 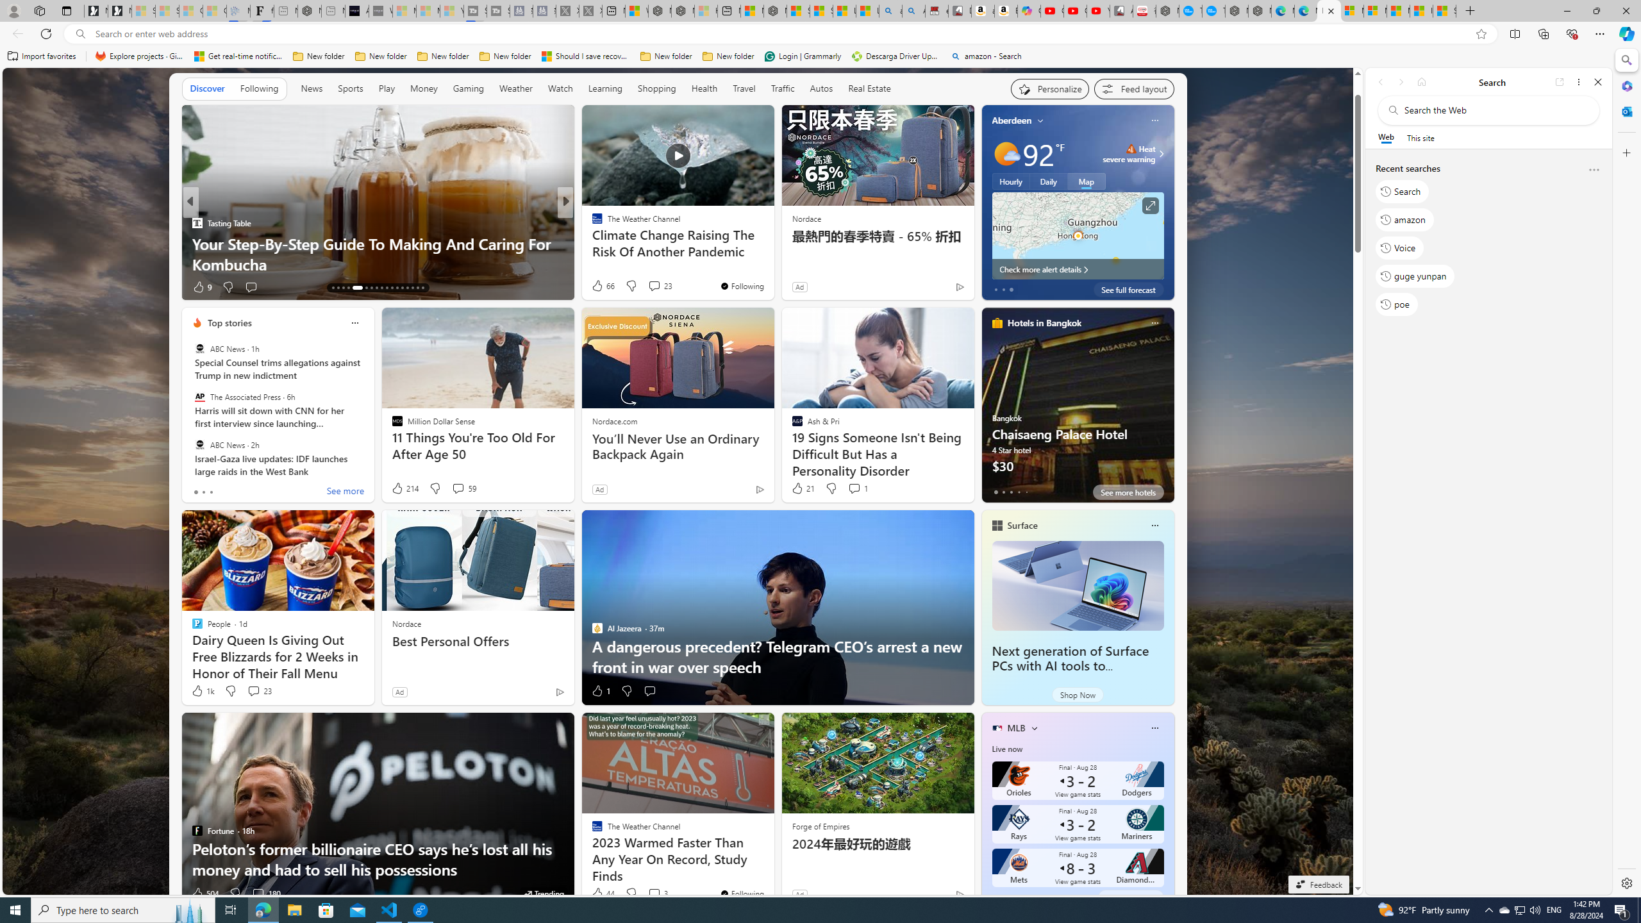 What do you see at coordinates (857, 488) in the screenshot?
I see `View comments 1 Comment` at bounding box center [857, 488].